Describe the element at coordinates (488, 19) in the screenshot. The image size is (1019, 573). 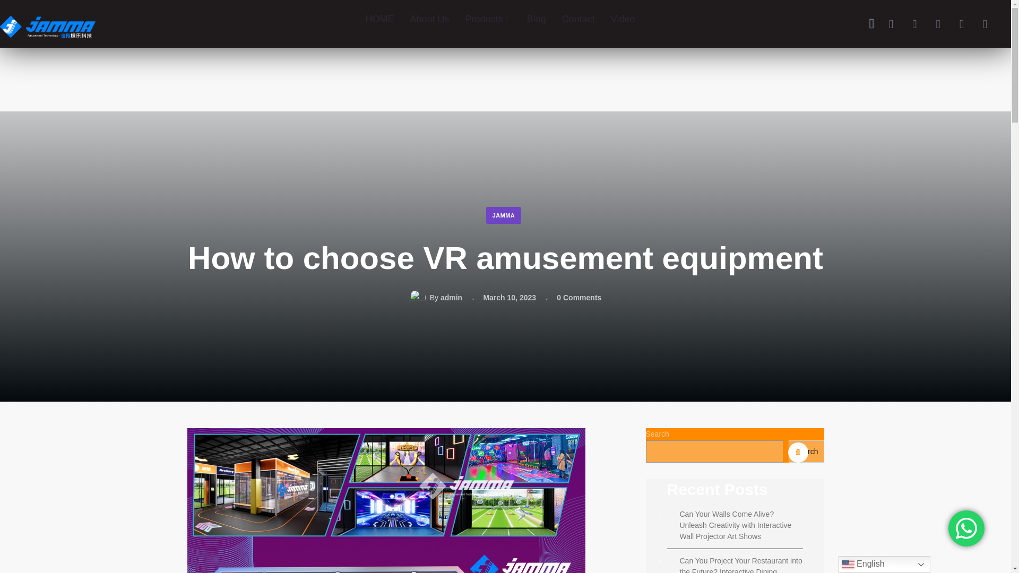
I see `Products` at that location.